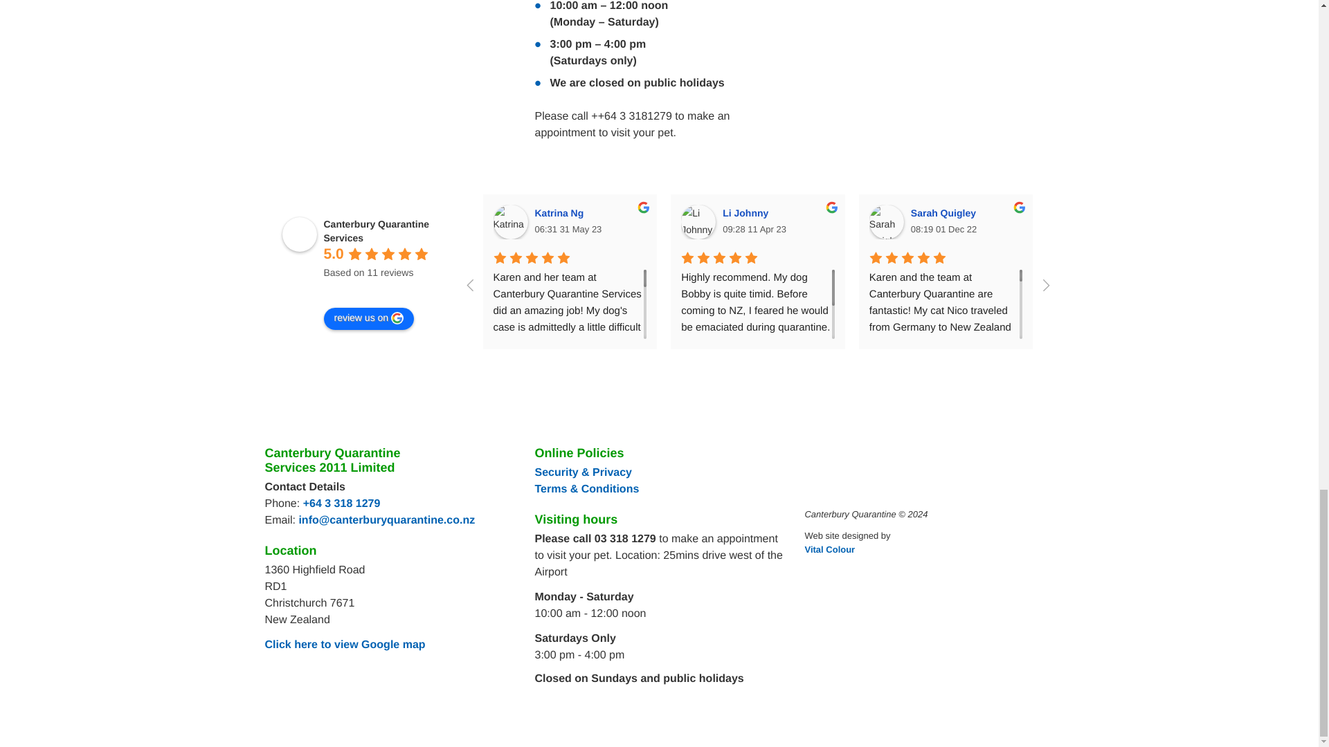  I want to click on Vital Colour, so click(829, 549).